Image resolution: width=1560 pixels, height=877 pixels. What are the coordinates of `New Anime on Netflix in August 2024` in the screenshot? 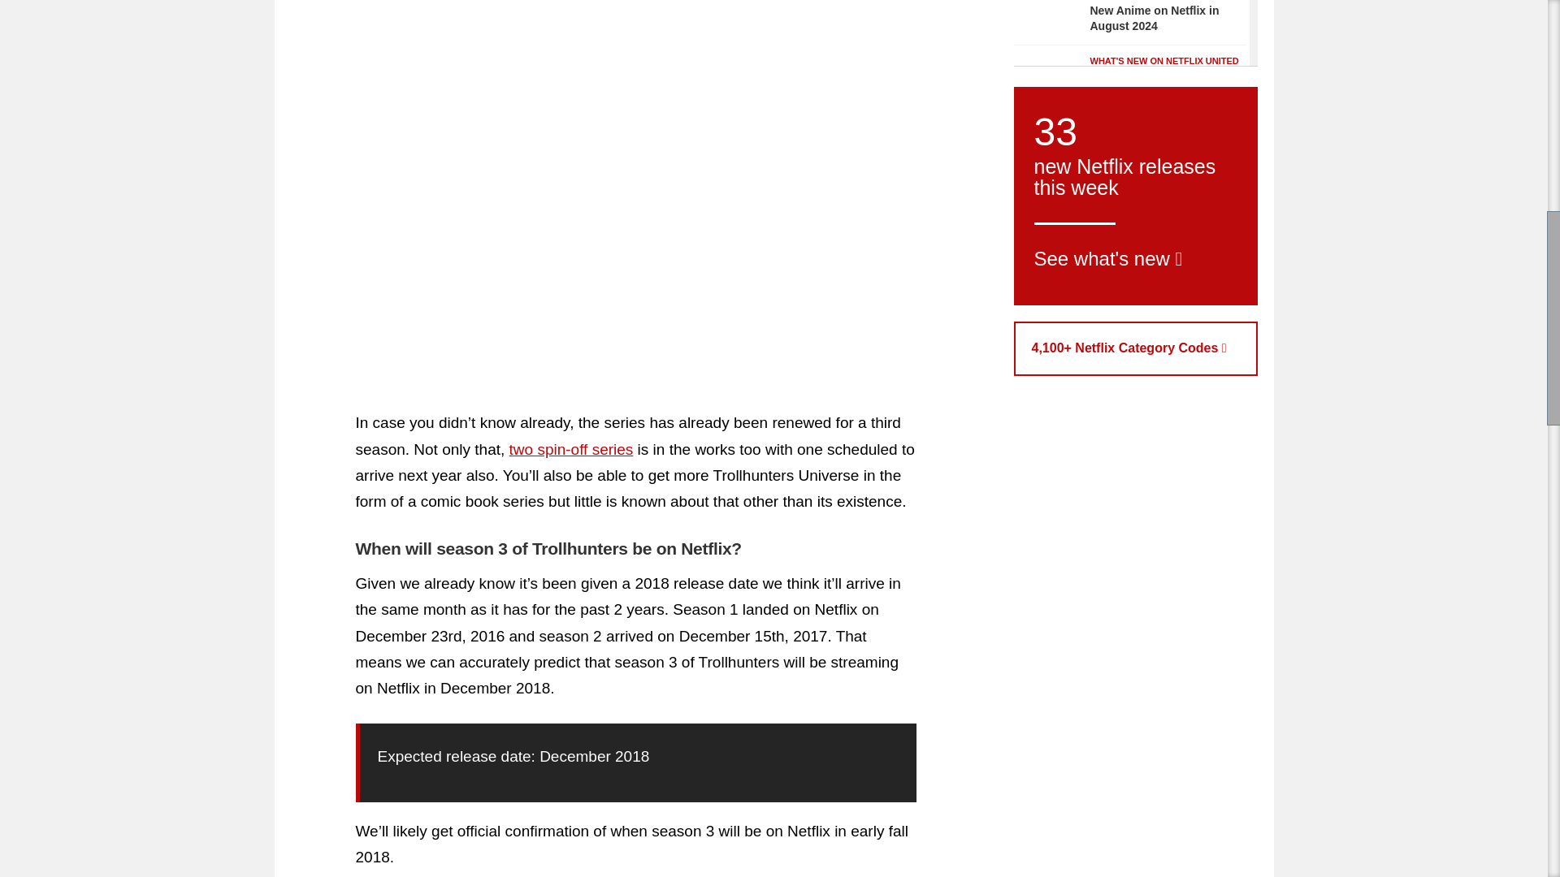 It's located at (1046, 18).